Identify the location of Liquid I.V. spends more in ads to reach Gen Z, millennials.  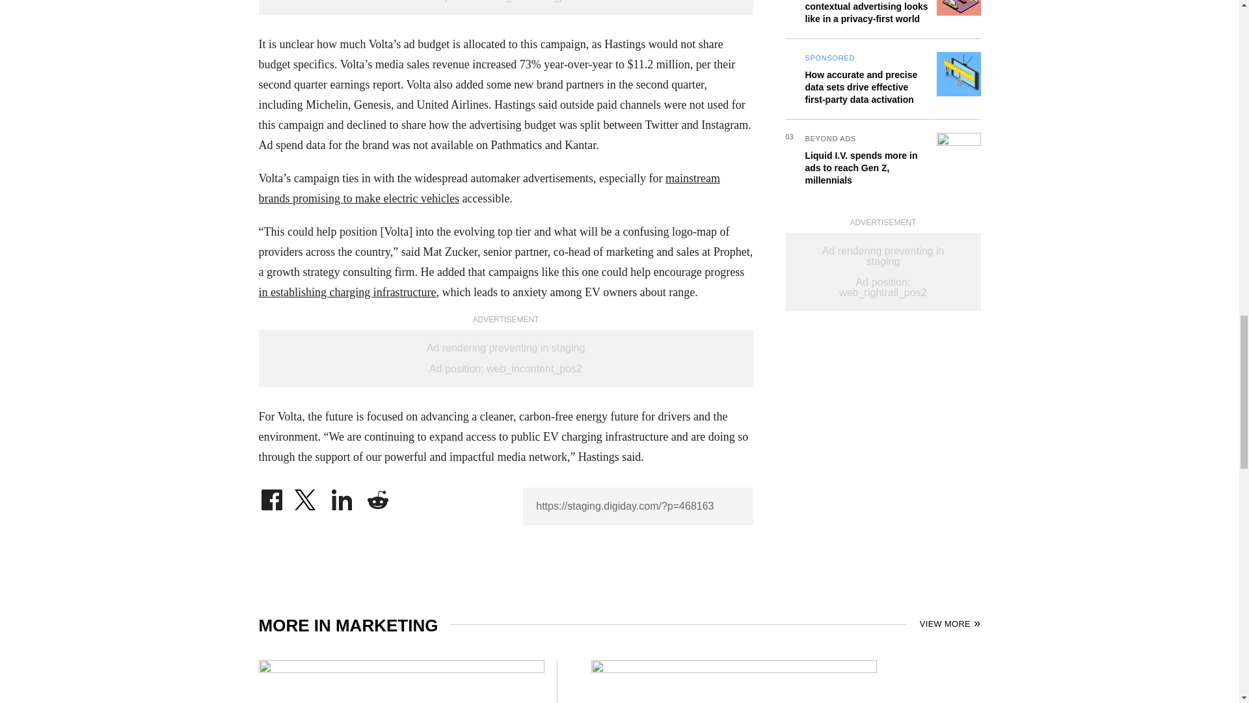
(861, 44).